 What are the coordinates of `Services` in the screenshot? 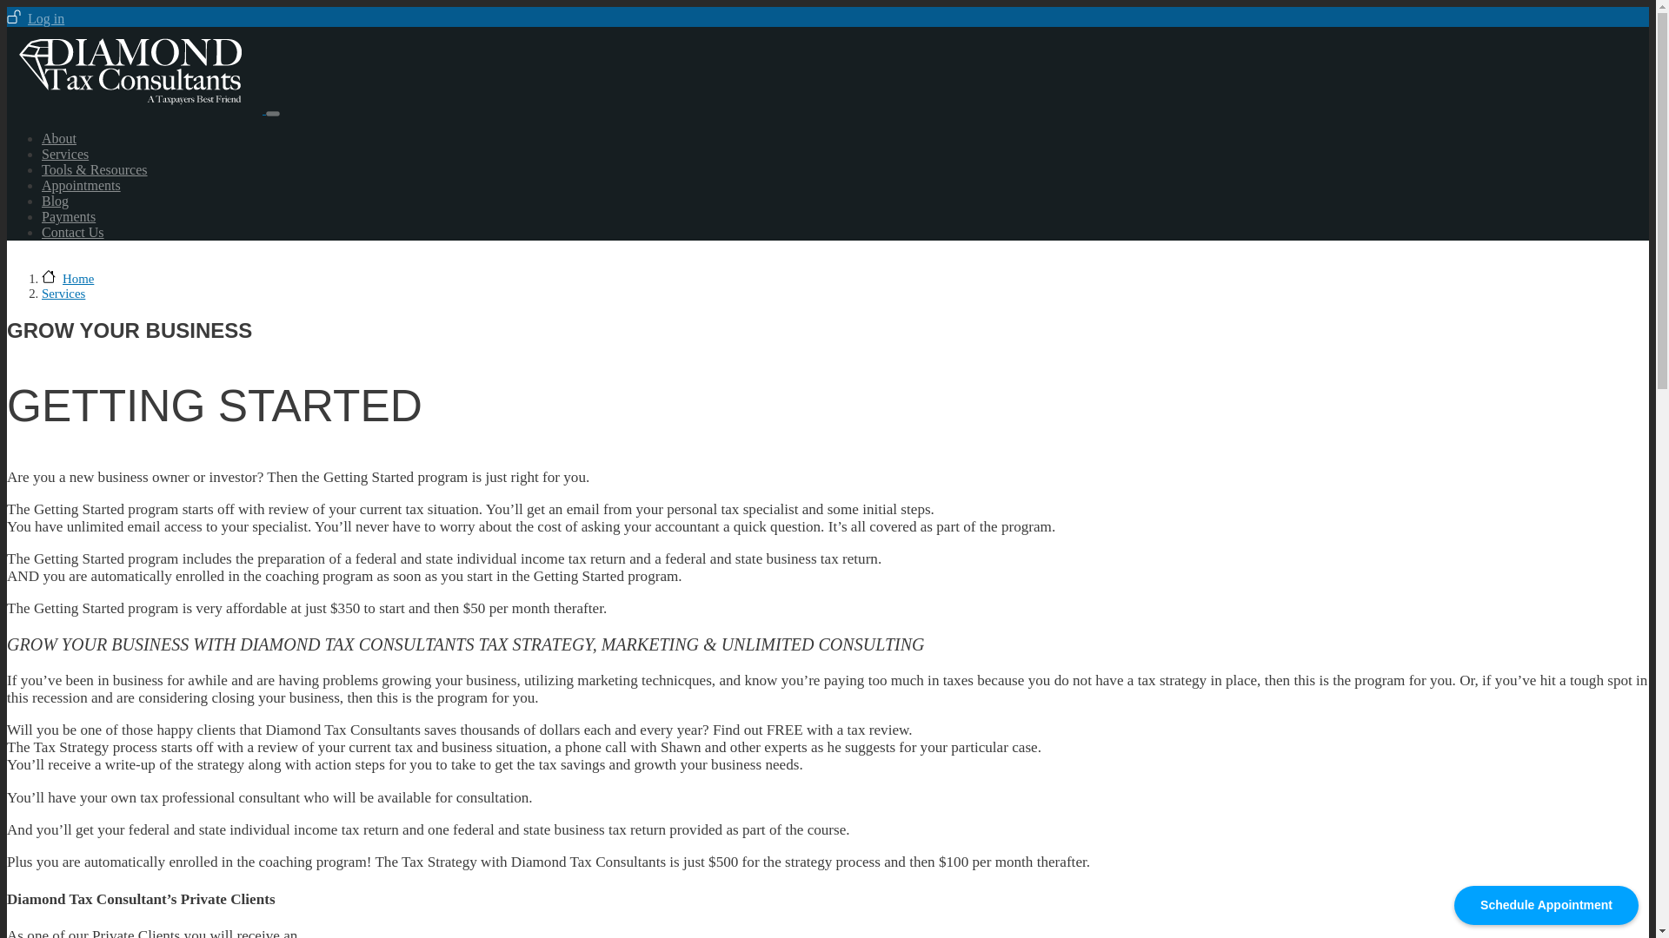 It's located at (64, 153).